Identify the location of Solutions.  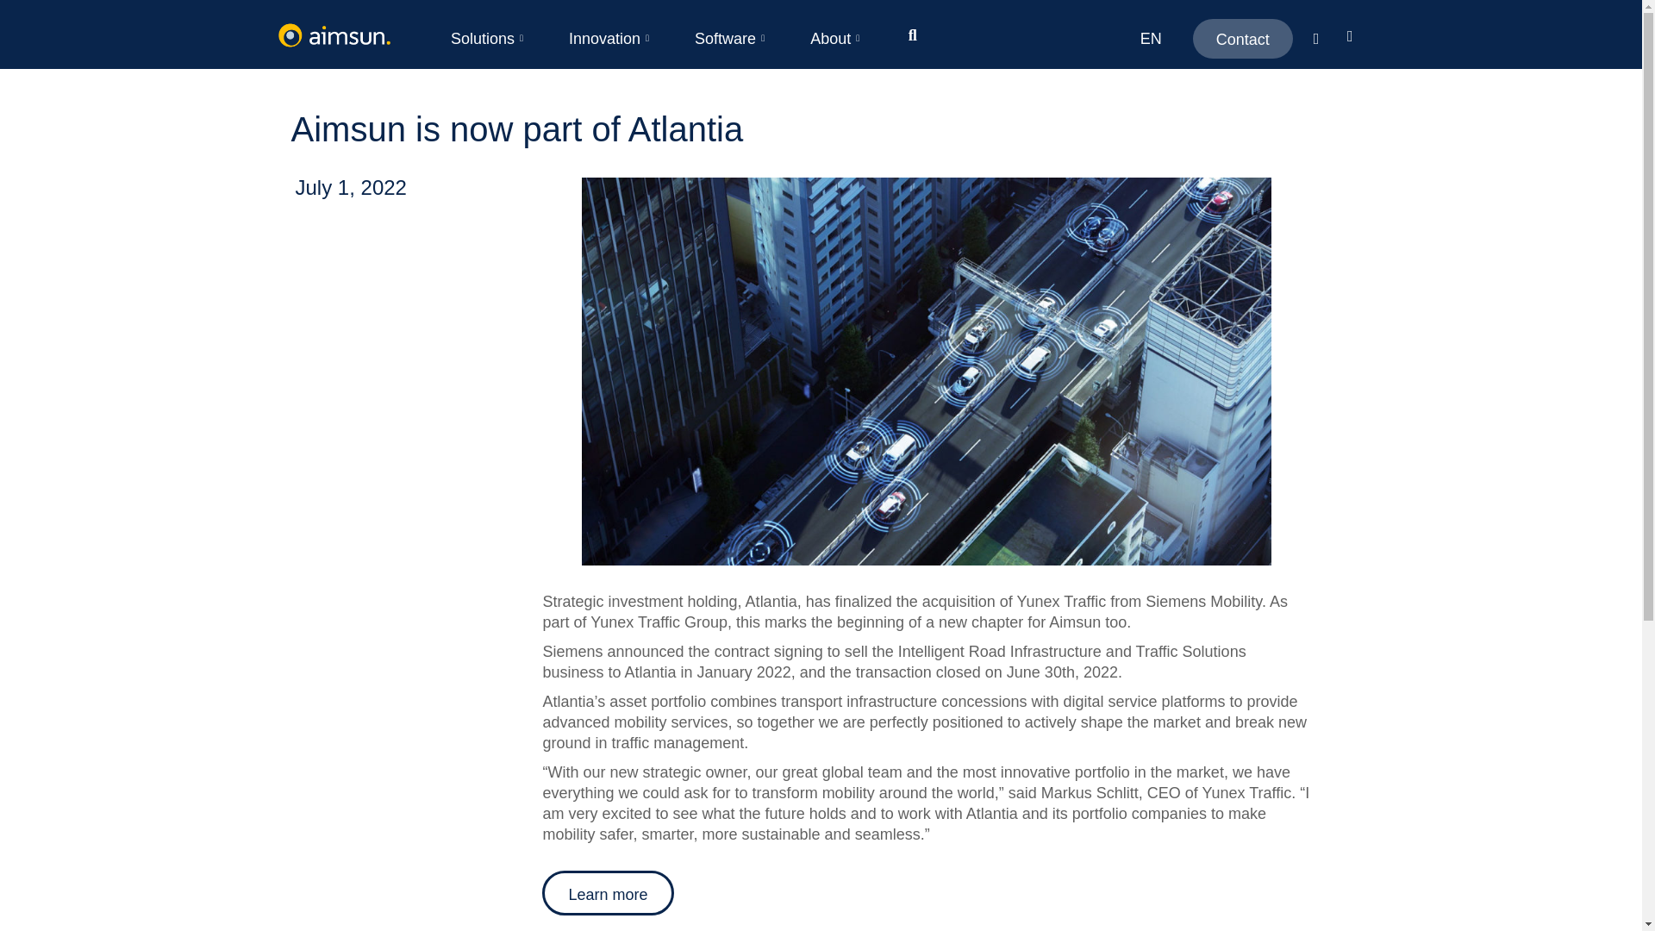
(489, 39).